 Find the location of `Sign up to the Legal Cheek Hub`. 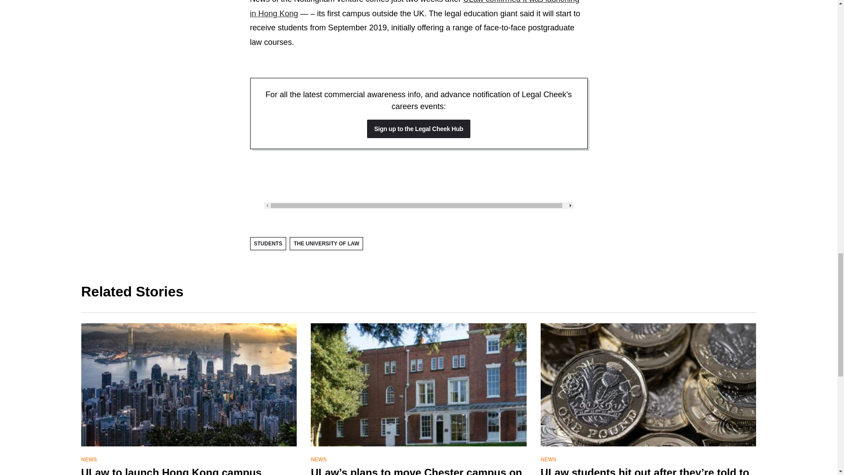

Sign up to the Legal Cheek Hub is located at coordinates (418, 129).